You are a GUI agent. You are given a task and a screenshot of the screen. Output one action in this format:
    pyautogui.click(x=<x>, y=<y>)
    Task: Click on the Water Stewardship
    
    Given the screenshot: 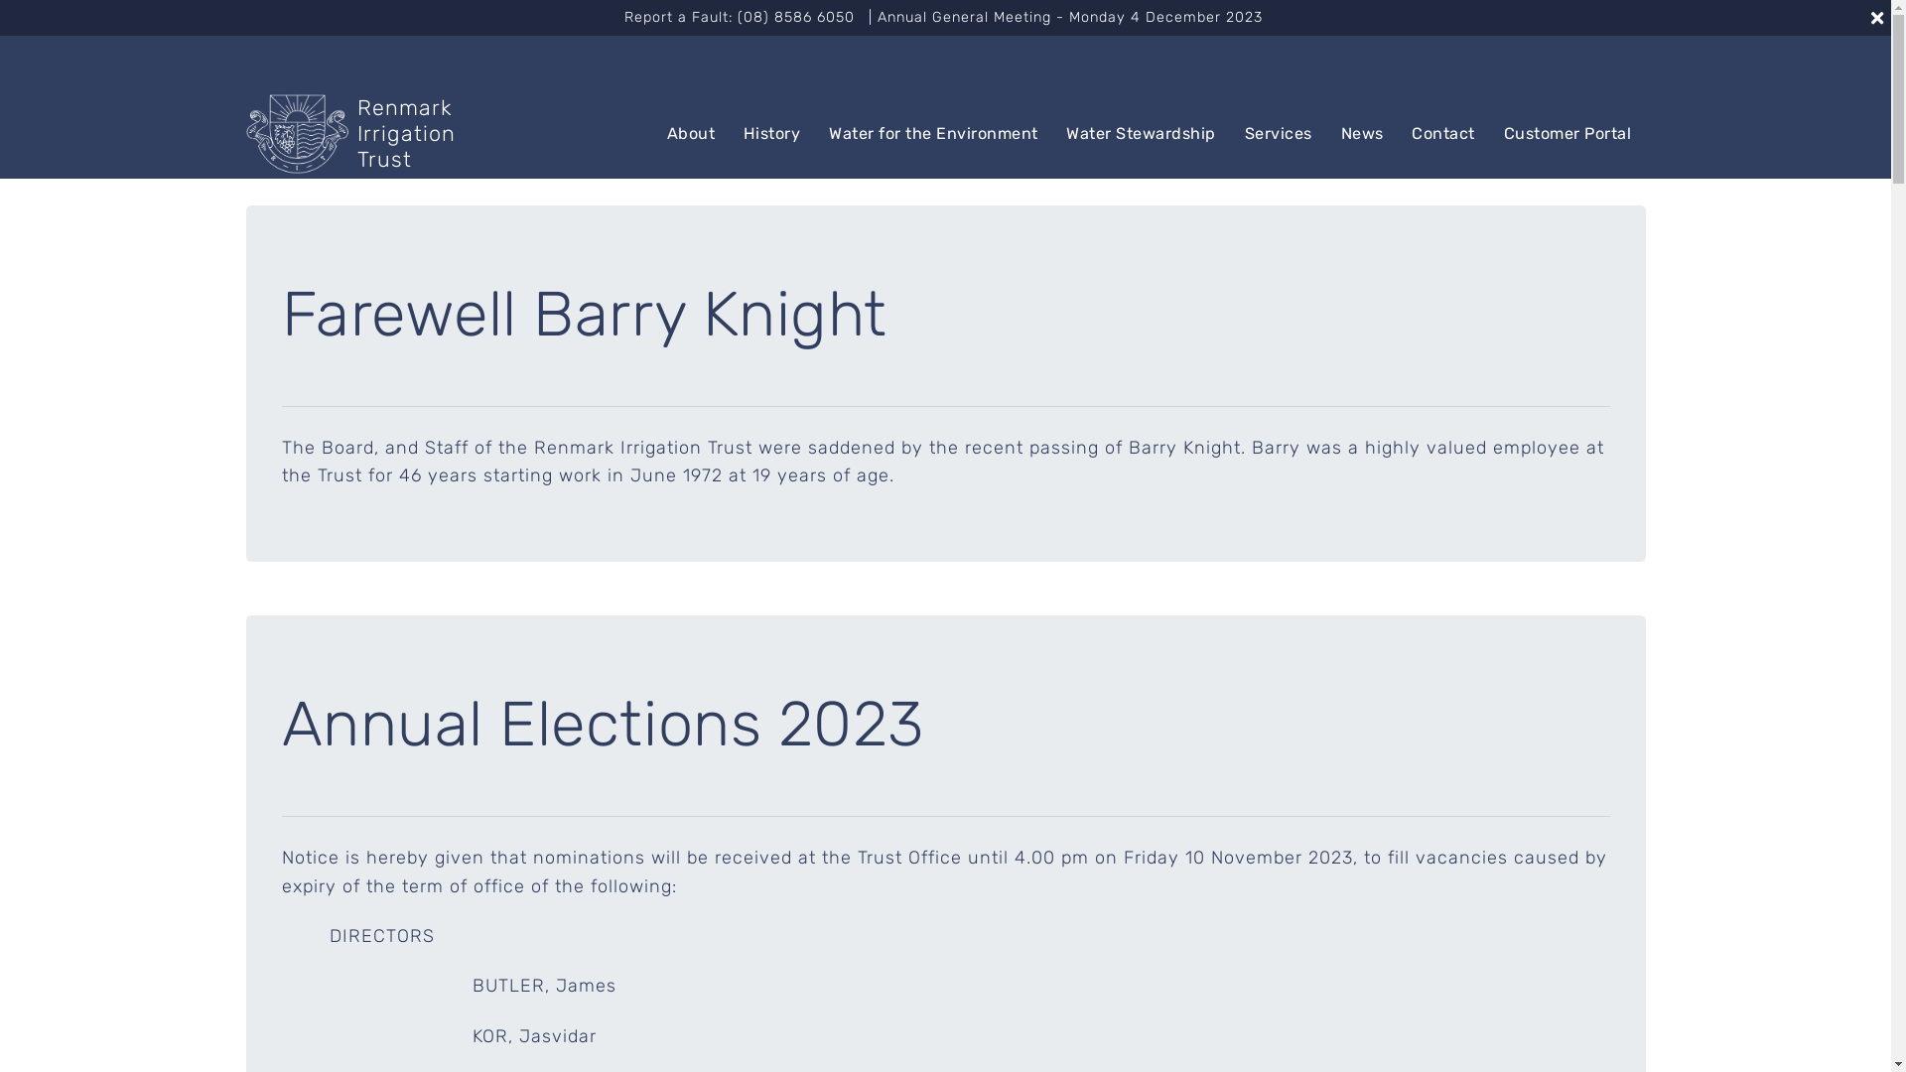 What is the action you would take?
    pyautogui.click(x=1142, y=134)
    